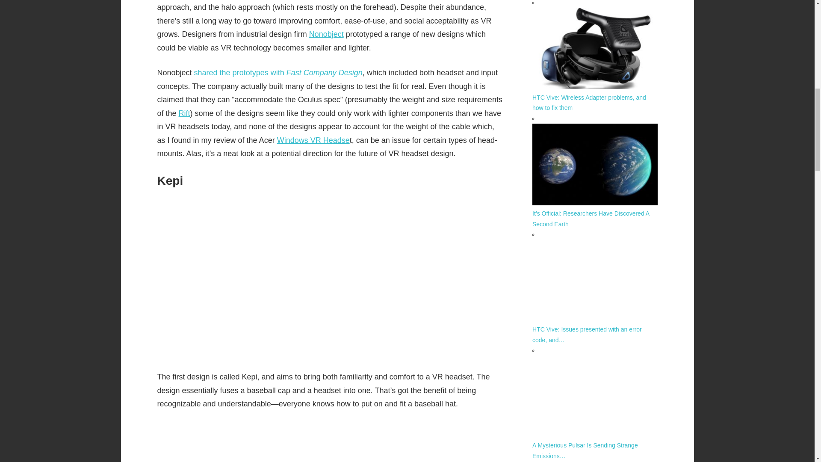 Image resolution: width=821 pixels, height=462 pixels. Describe the element at coordinates (278, 73) in the screenshot. I see `shared the prototypes with Fast Company Design` at that location.